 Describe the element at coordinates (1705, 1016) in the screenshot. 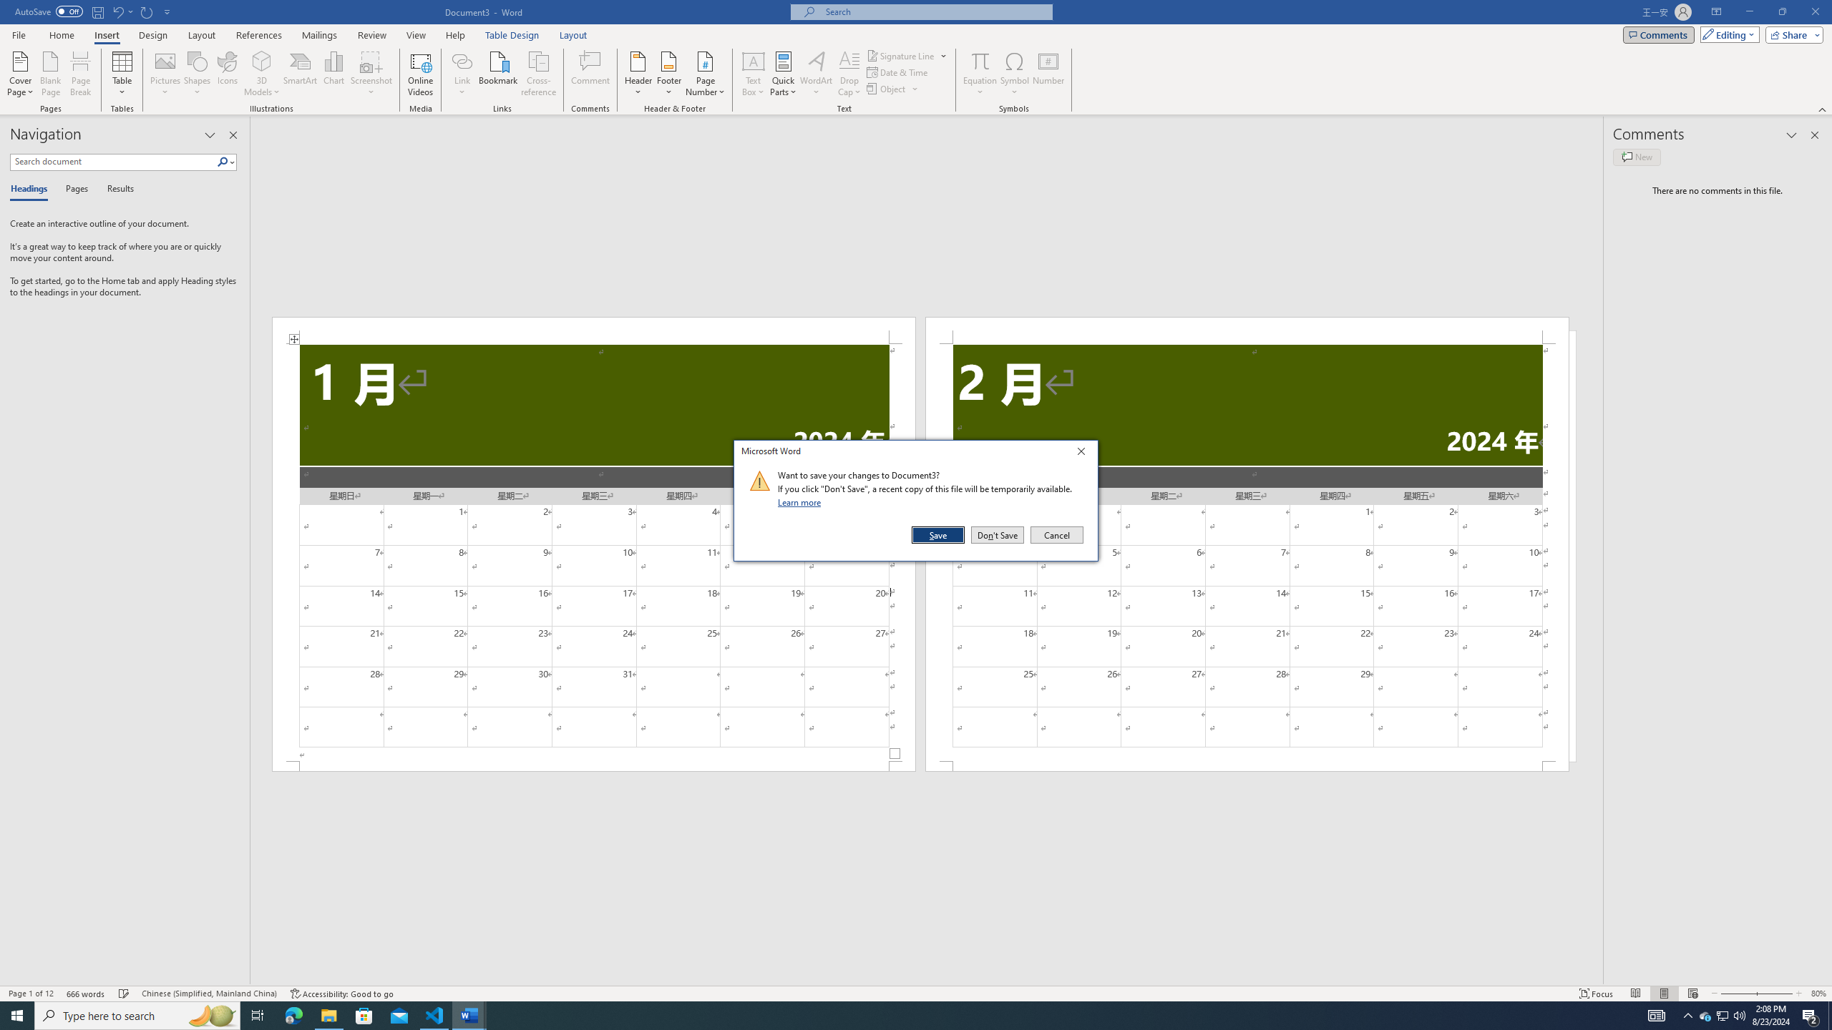

I see `Chart...` at that location.